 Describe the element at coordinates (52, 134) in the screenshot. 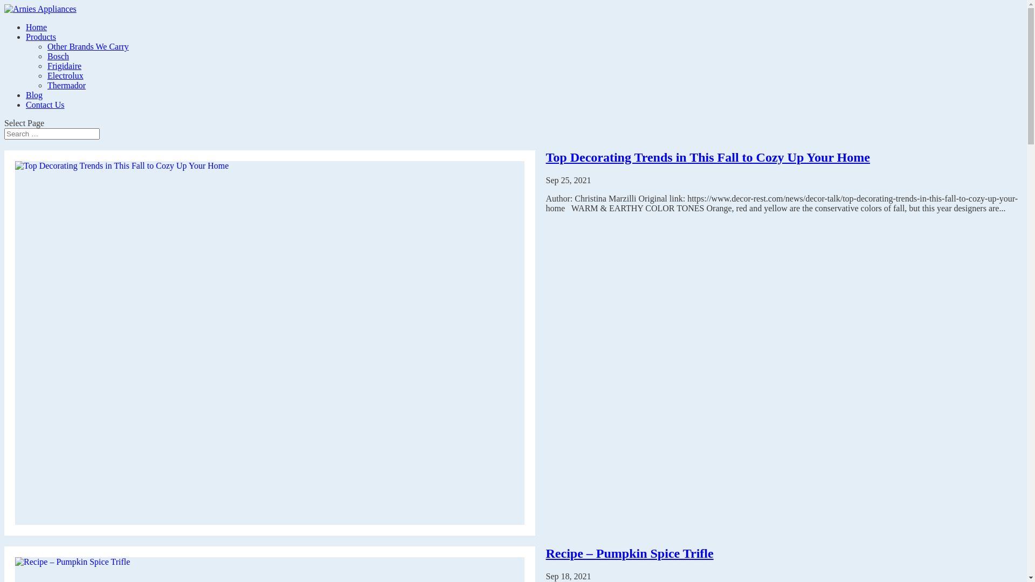

I see `Search for:` at that location.